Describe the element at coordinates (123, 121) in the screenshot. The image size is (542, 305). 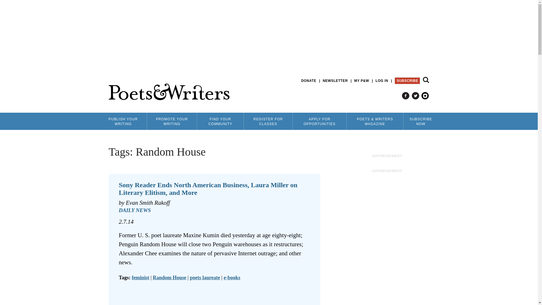
I see `Publish Your Writing` at that location.